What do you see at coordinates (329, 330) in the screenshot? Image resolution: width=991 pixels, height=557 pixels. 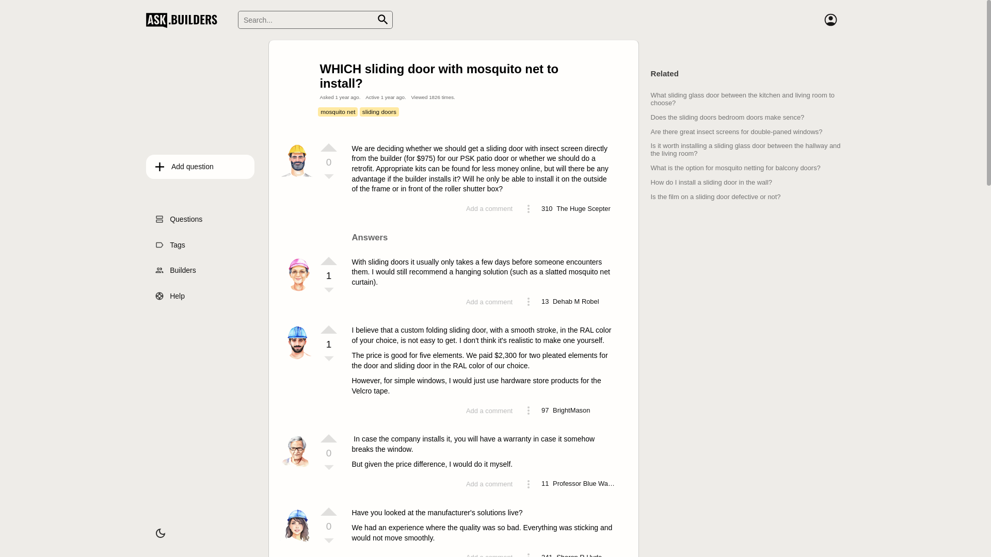 I see `This answer is useful and clear` at bounding box center [329, 330].